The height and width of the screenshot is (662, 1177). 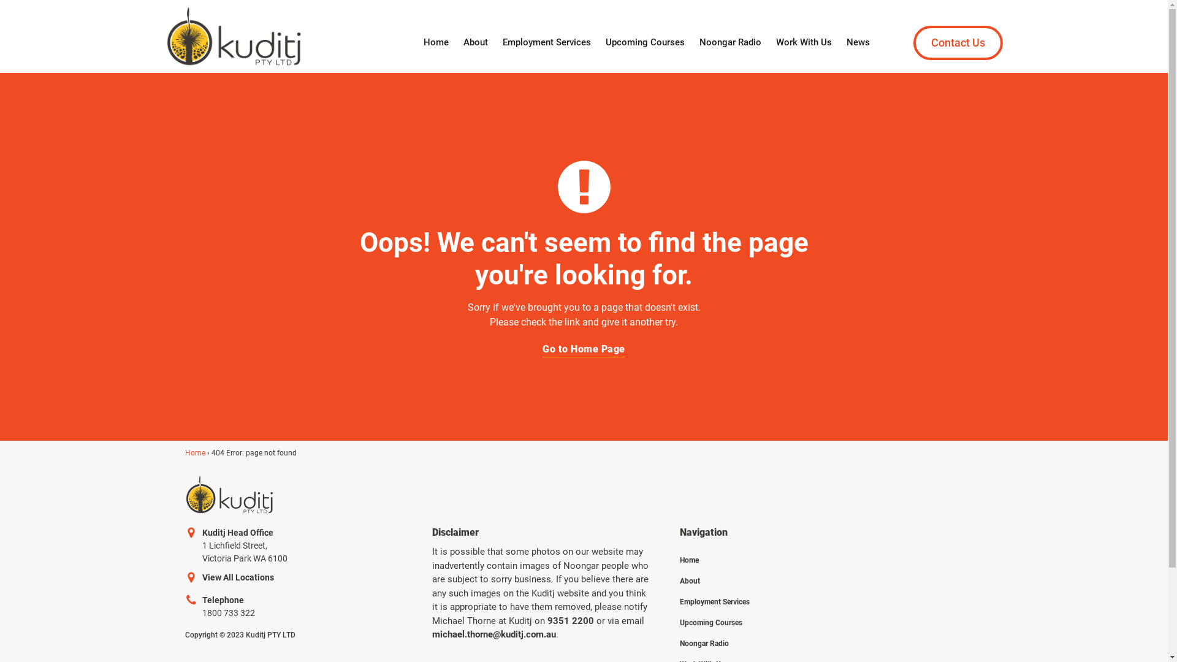 I want to click on Home, so click(x=195, y=453).